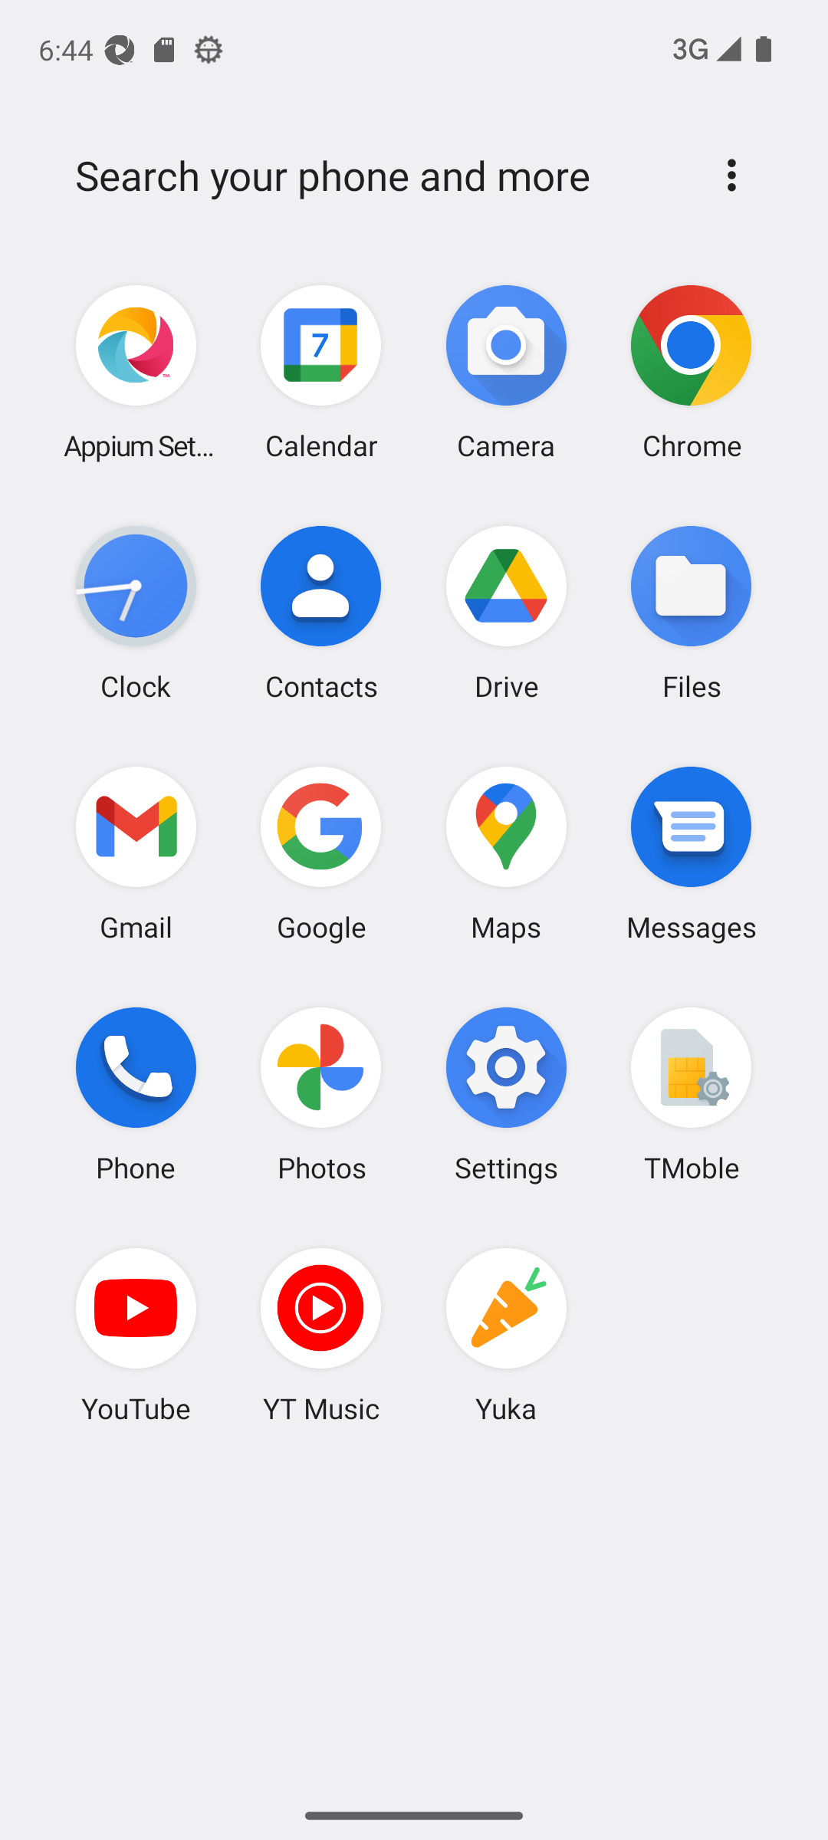 This screenshot has height=1840, width=828. What do you see at coordinates (321, 1335) in the screenshot?
I see `YT Music` at bounding box center [321, 1335].